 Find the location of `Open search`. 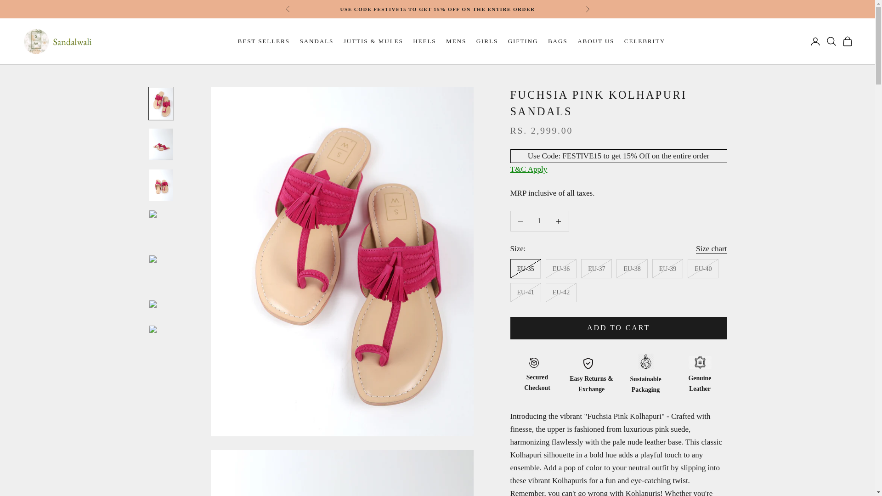

Open search is located at coordinates (831, 41).